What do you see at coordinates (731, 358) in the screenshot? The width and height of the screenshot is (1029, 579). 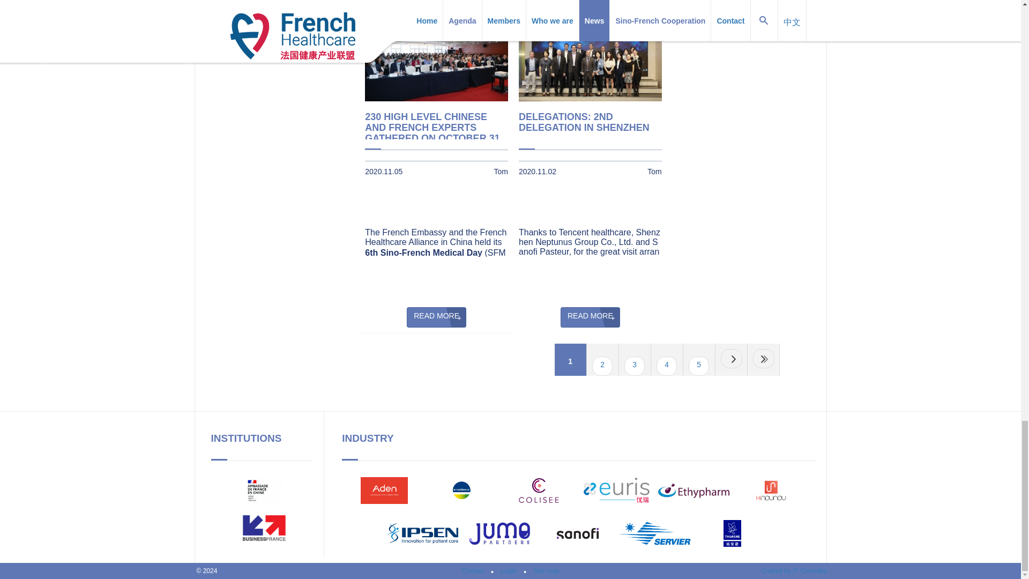 I see `Go to next page` at bounding box center [731, 358].